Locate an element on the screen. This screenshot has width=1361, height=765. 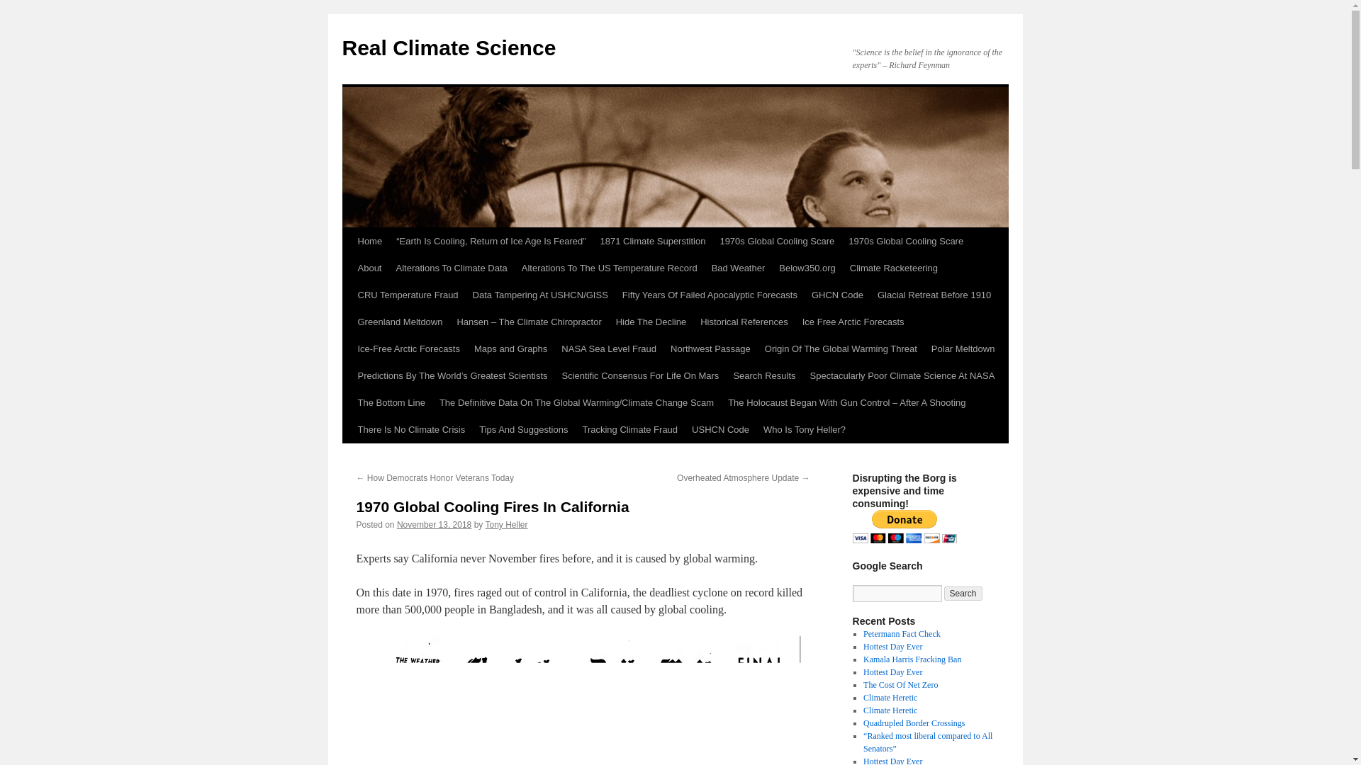
Search is located at coordinates (963, 594).